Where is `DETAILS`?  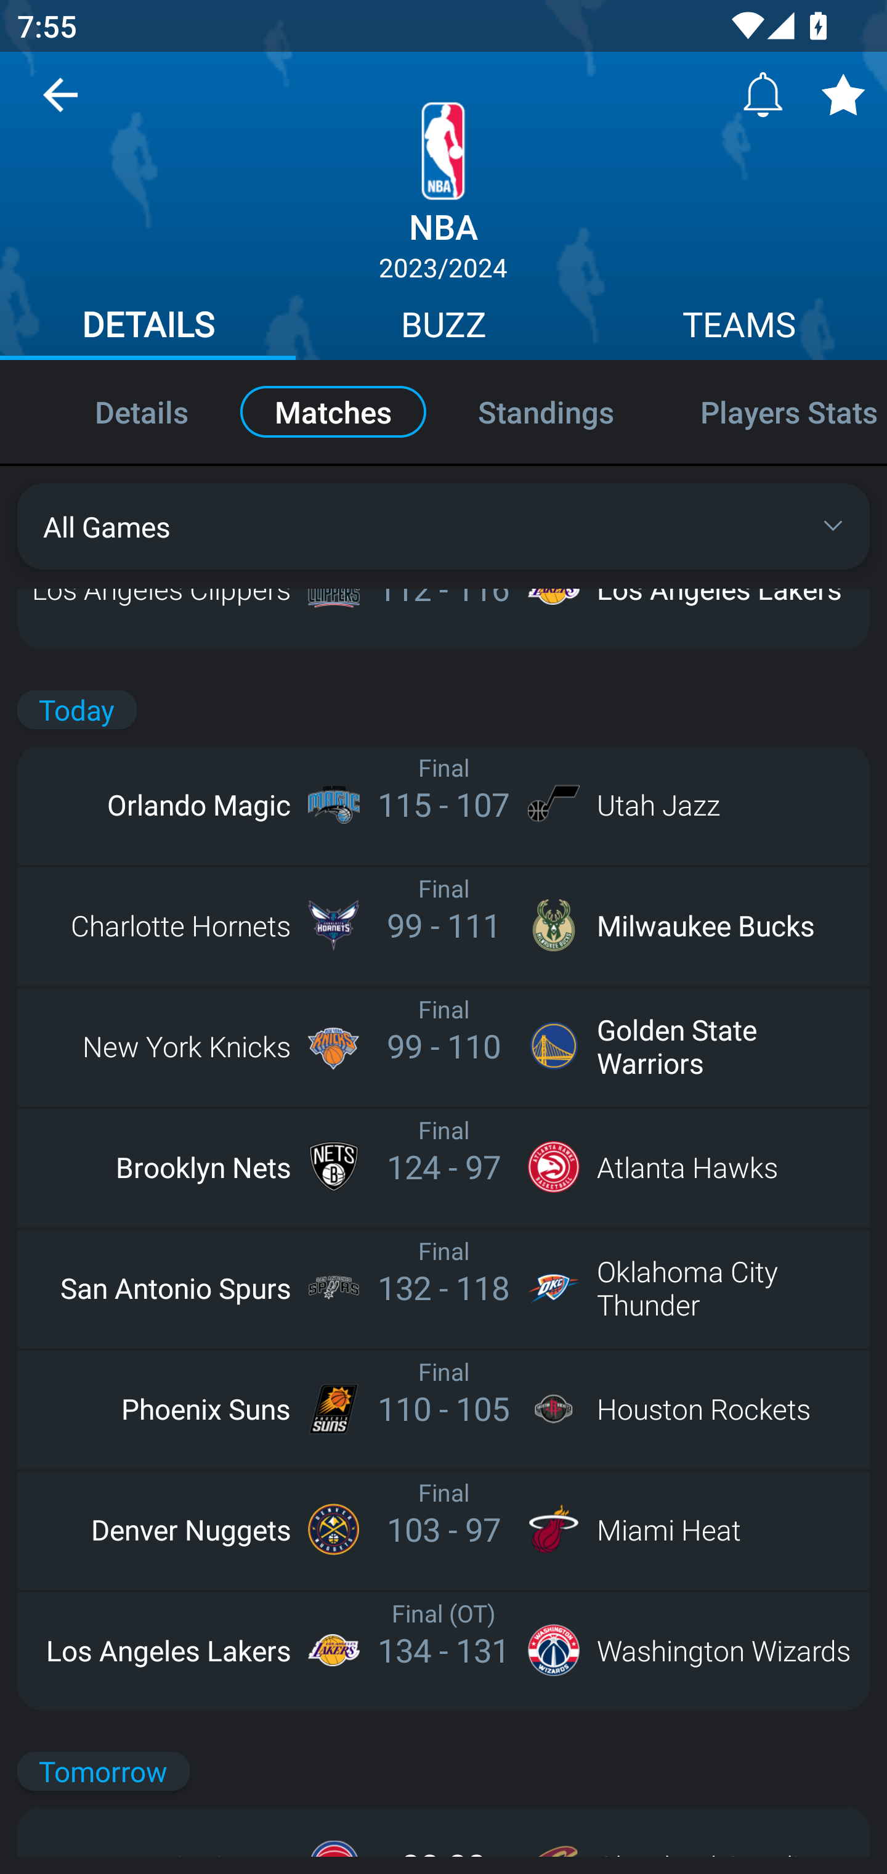
DETAILS is located at coordinates (148, 328).